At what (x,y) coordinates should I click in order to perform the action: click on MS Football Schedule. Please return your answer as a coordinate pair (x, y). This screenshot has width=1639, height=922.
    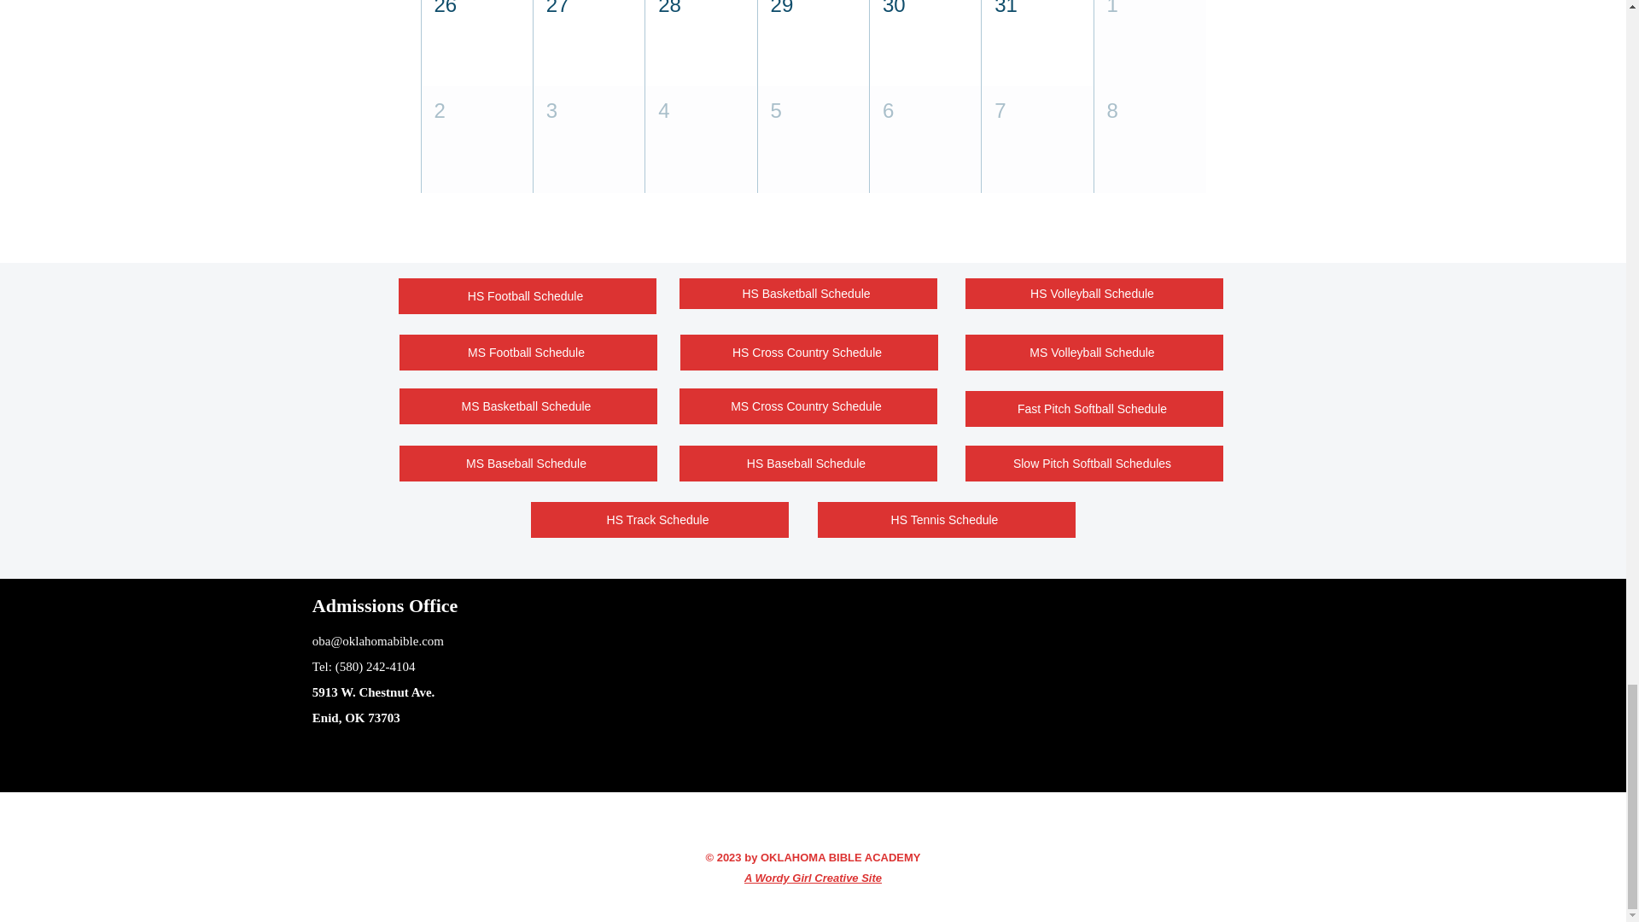
    Looking at the image, I should click on (528, 353).